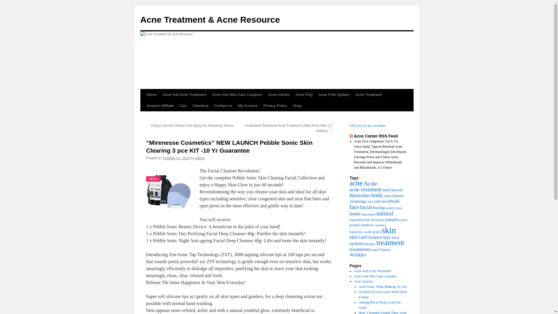 The image size is (558, 314). What do you see at coordinates (358, 237) in the screenshot?
I see `skin care` at bounding box center [358, 237].